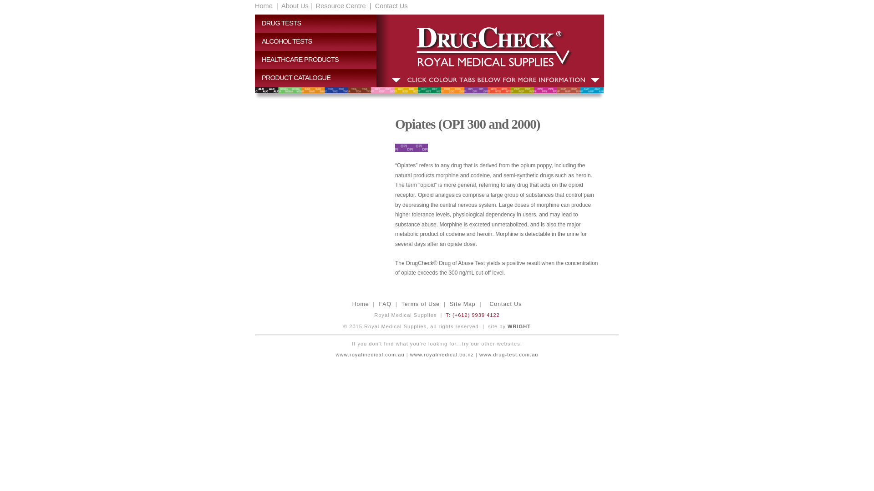  I want to click on WRIGHT, so click(519, 326).